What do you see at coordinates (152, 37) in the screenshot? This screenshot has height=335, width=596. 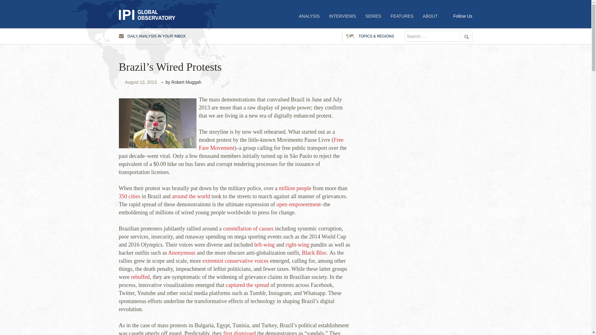 I see `DAILY ANALYSIS IN YOUR INBOX` at bounding box center [152, 37].